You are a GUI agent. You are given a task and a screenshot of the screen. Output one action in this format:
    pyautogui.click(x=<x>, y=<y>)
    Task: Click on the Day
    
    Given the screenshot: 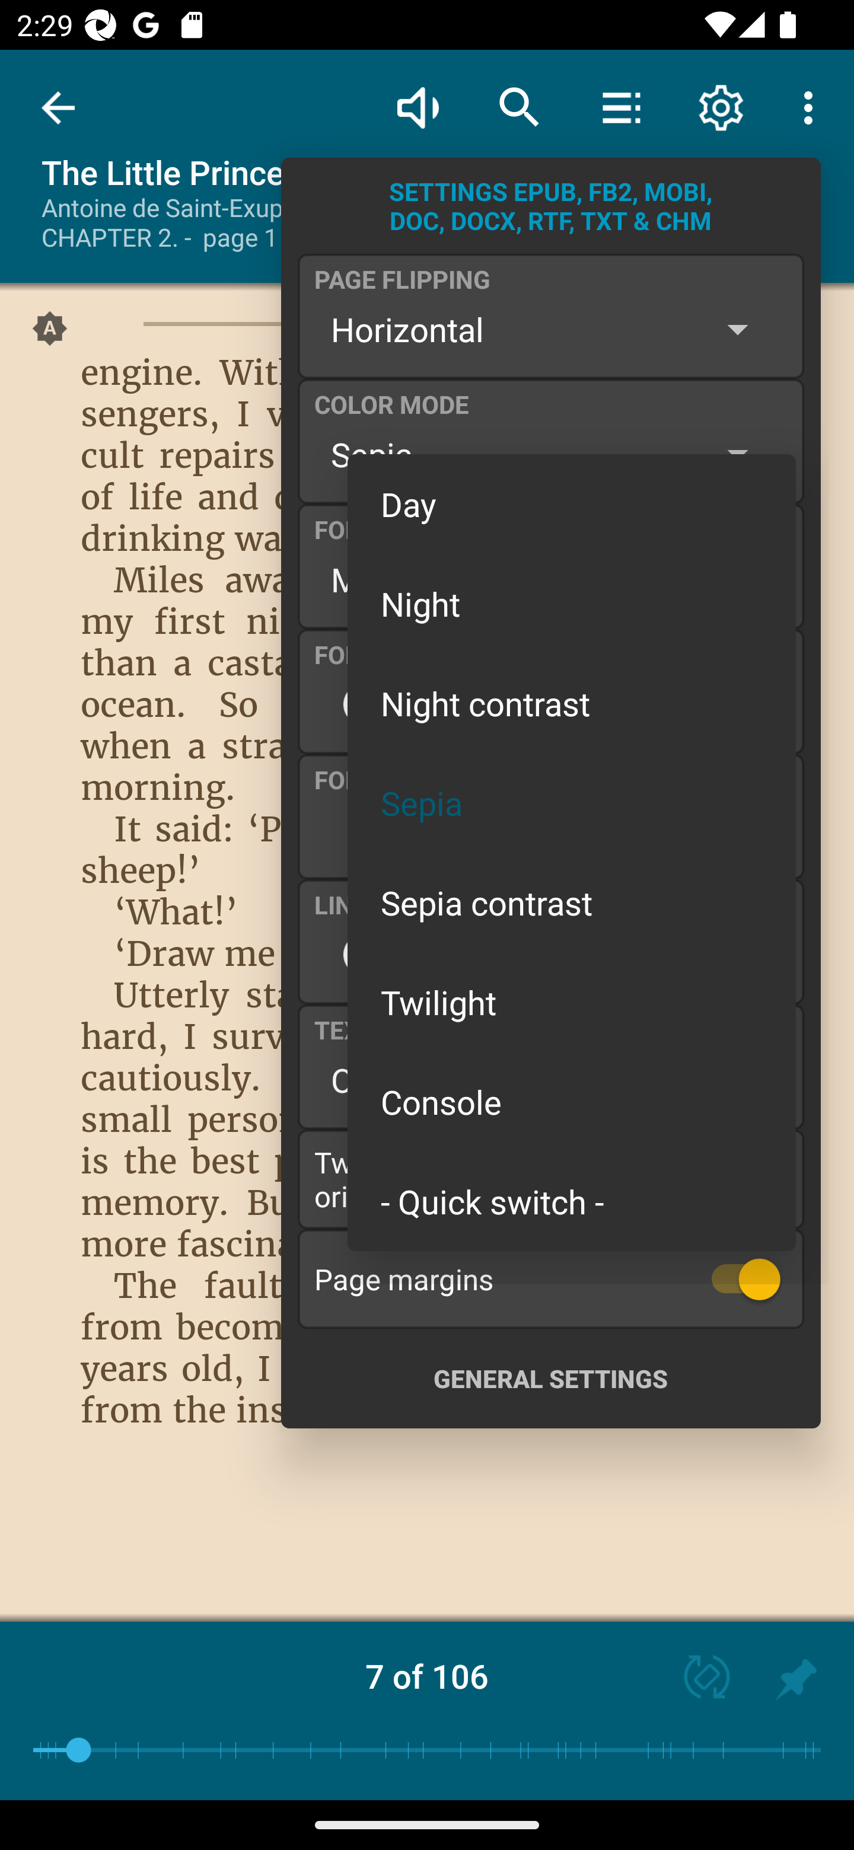 What is the action you would take?
    pyautogui.click(x=572, y=504)
    